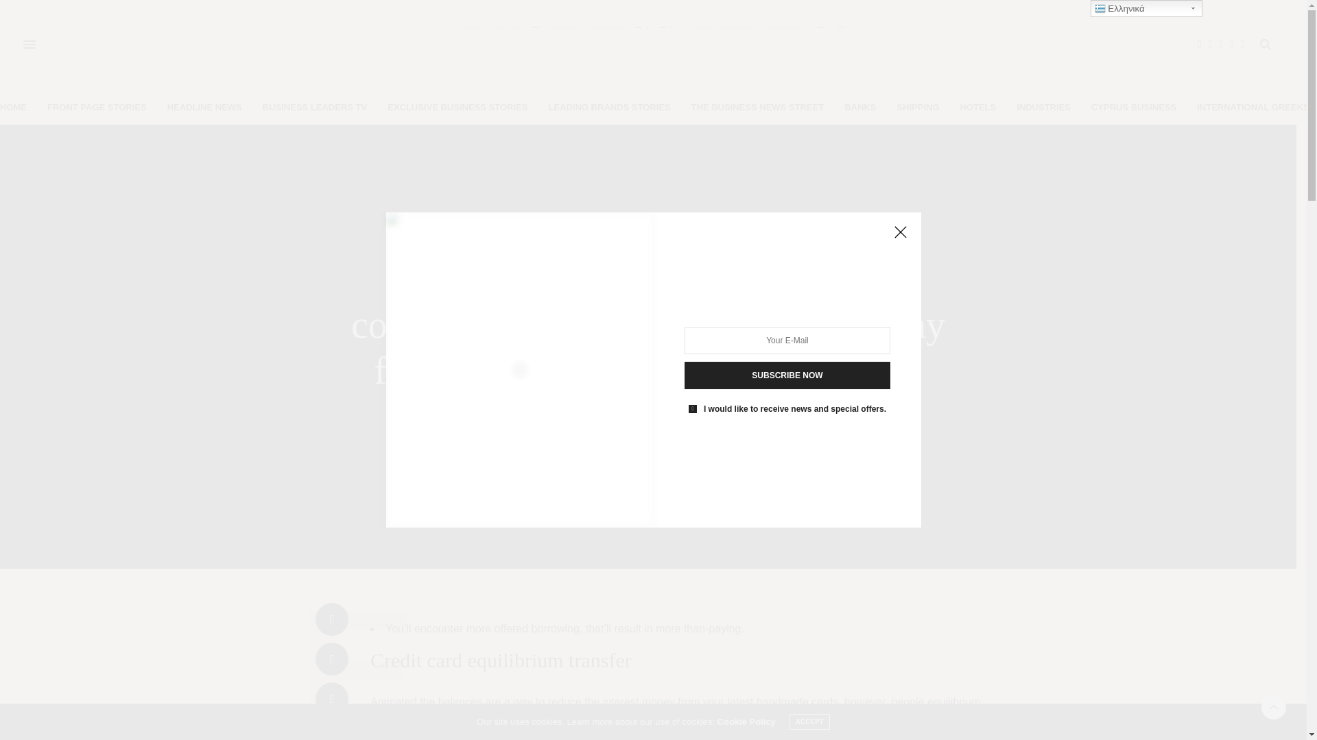  Describe the element at coordinates (204, 107) in the screenshot. I see `HEADLINE NEWS` at that location.